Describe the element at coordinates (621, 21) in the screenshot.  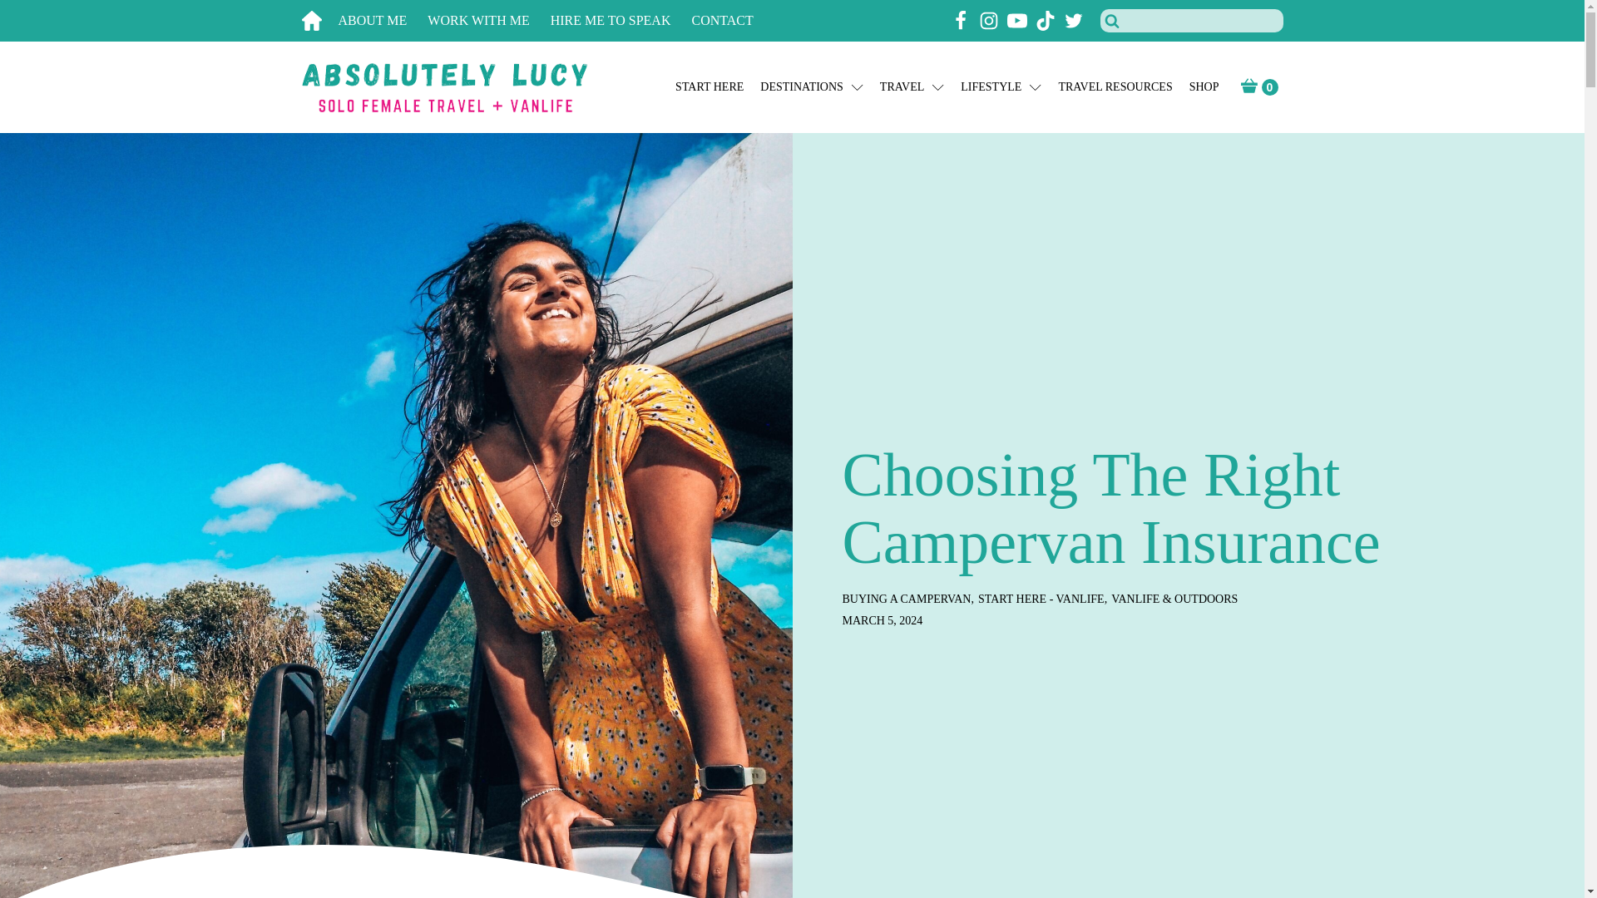
I see `HIRE ME TO SPEAK` at that location.